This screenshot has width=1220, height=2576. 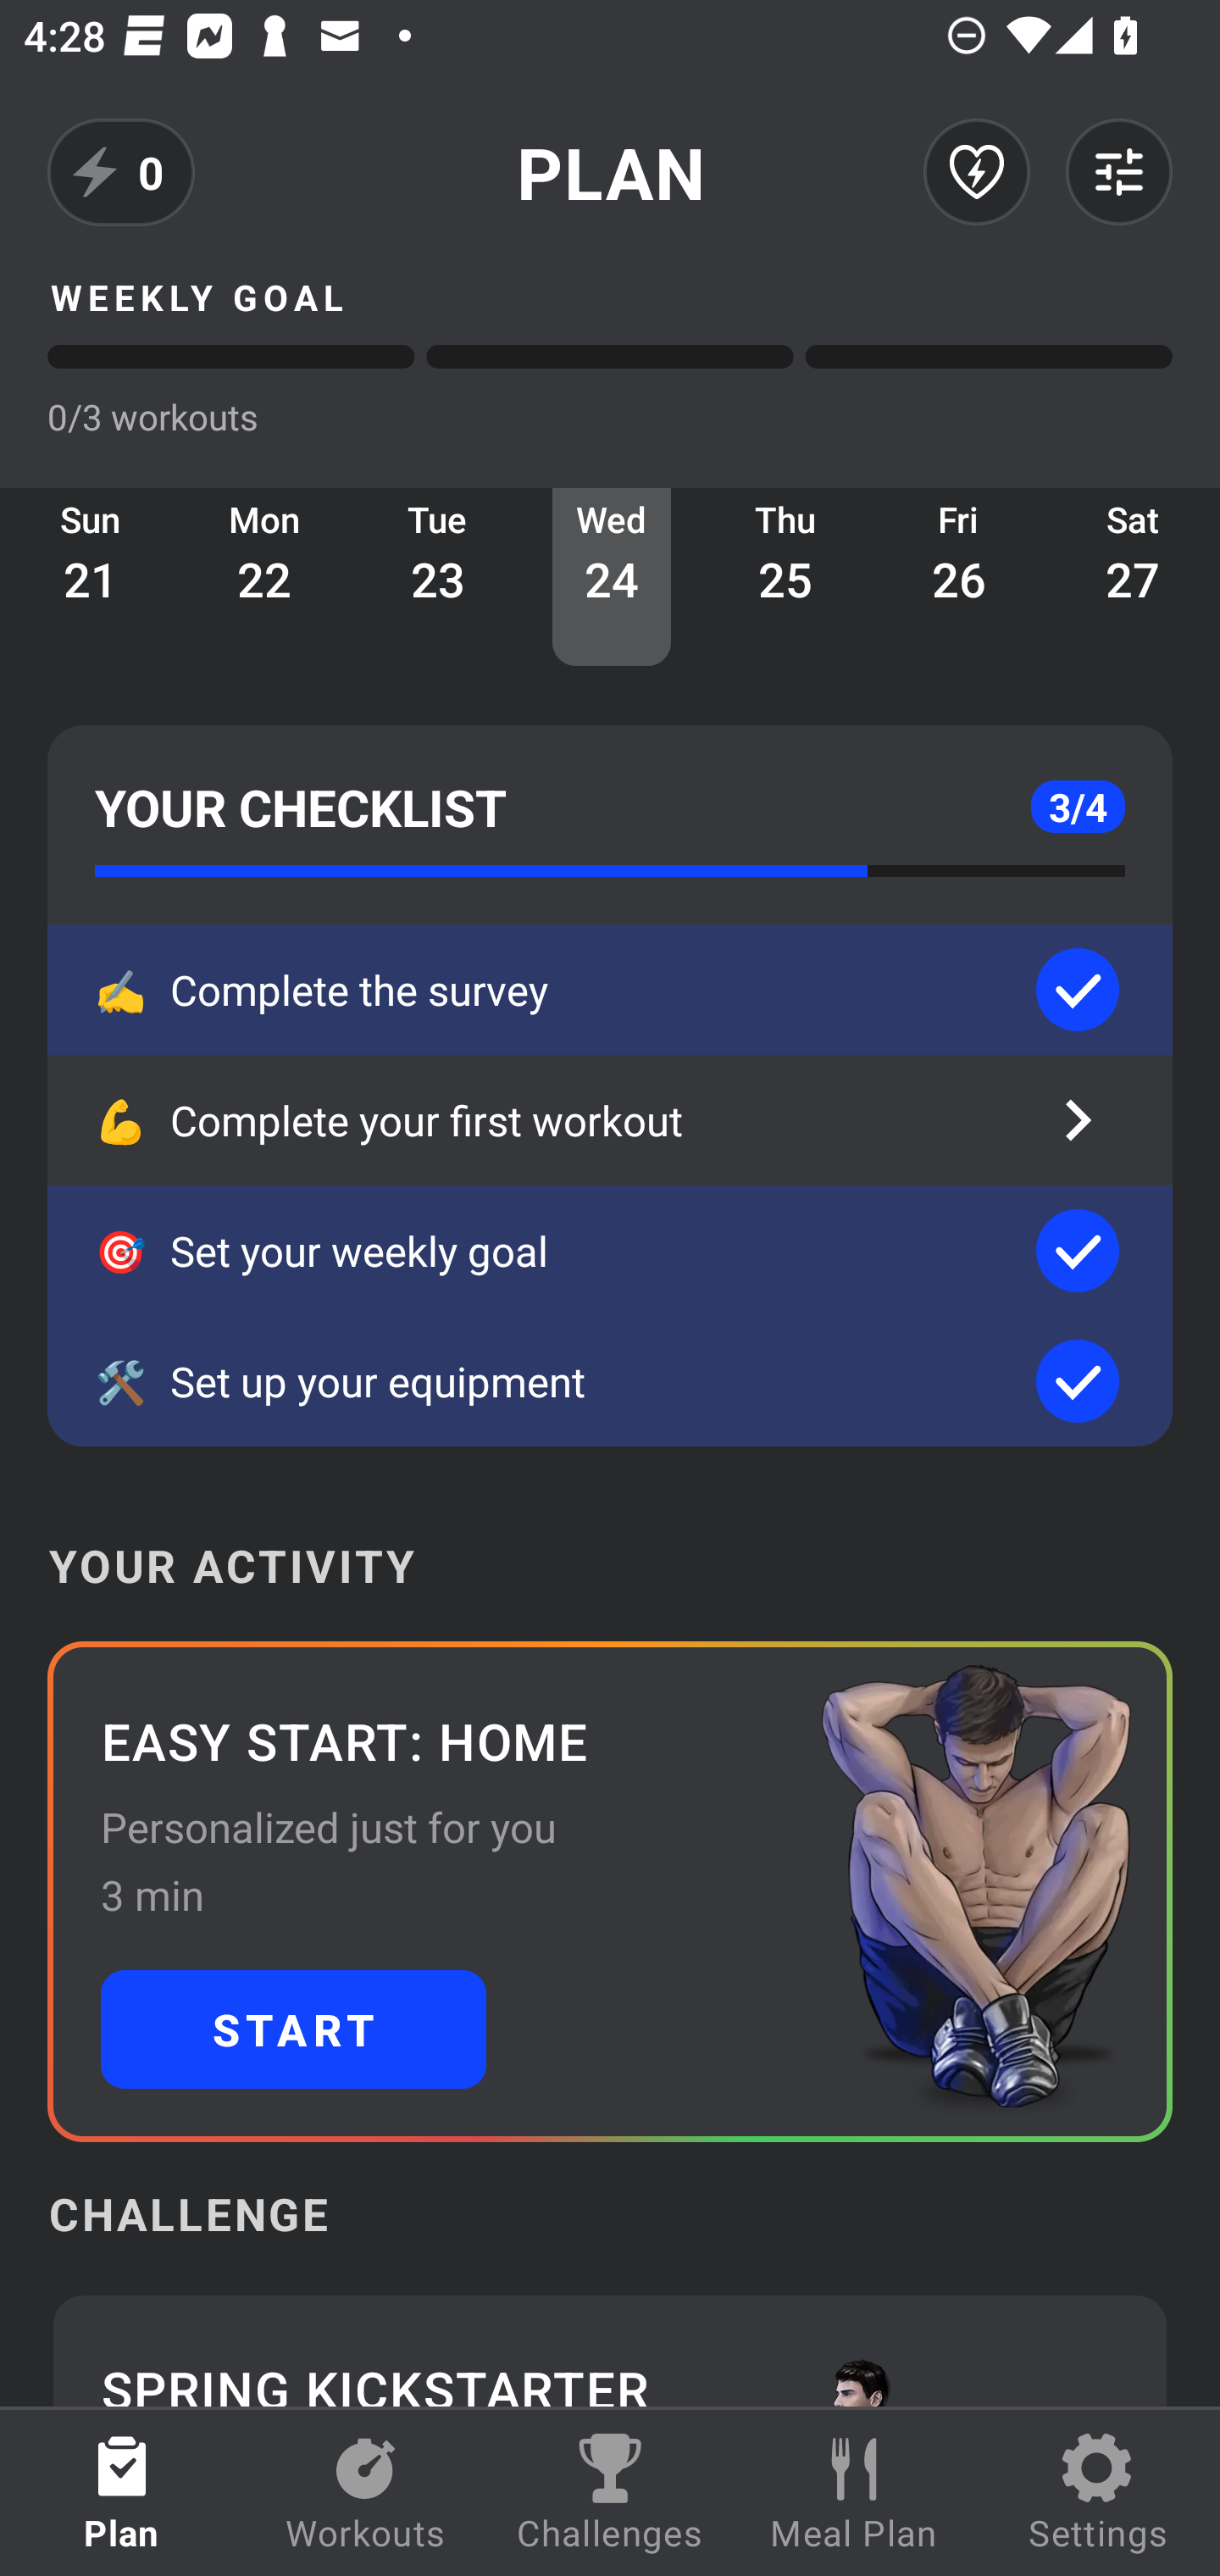 What do you see at coordinates (610, 2493) in the screenshot?
I see ` Challenges ` at bounding box center [610, 2493].